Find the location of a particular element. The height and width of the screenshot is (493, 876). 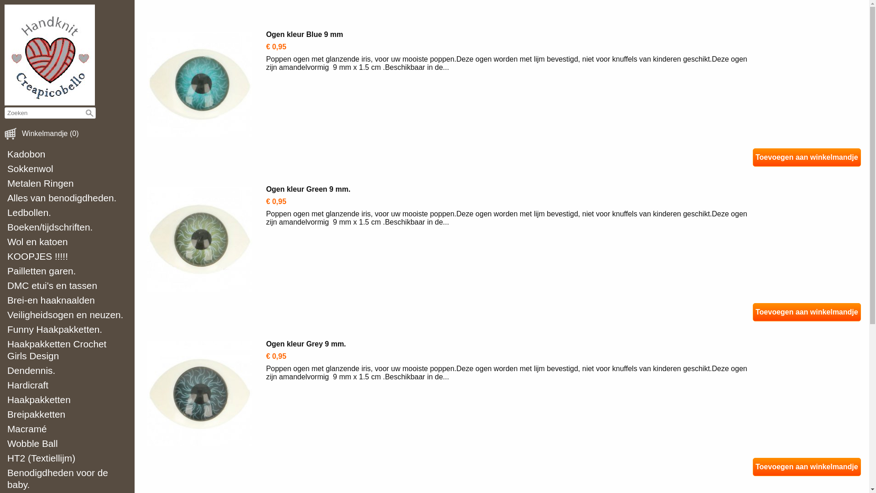

Metalen Ringen is located at coordinates (68, 184).